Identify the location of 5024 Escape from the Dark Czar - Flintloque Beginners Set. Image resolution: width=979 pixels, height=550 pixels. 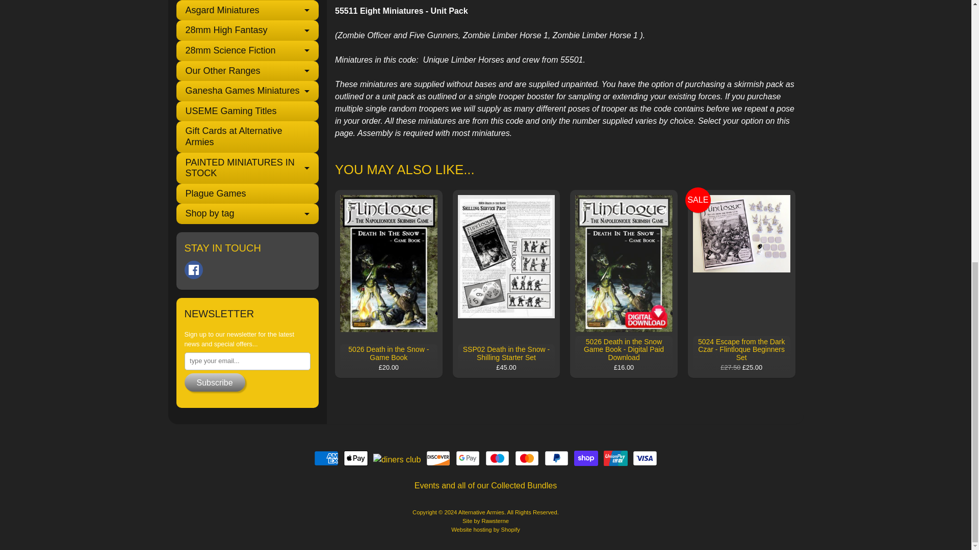
(741, 283).